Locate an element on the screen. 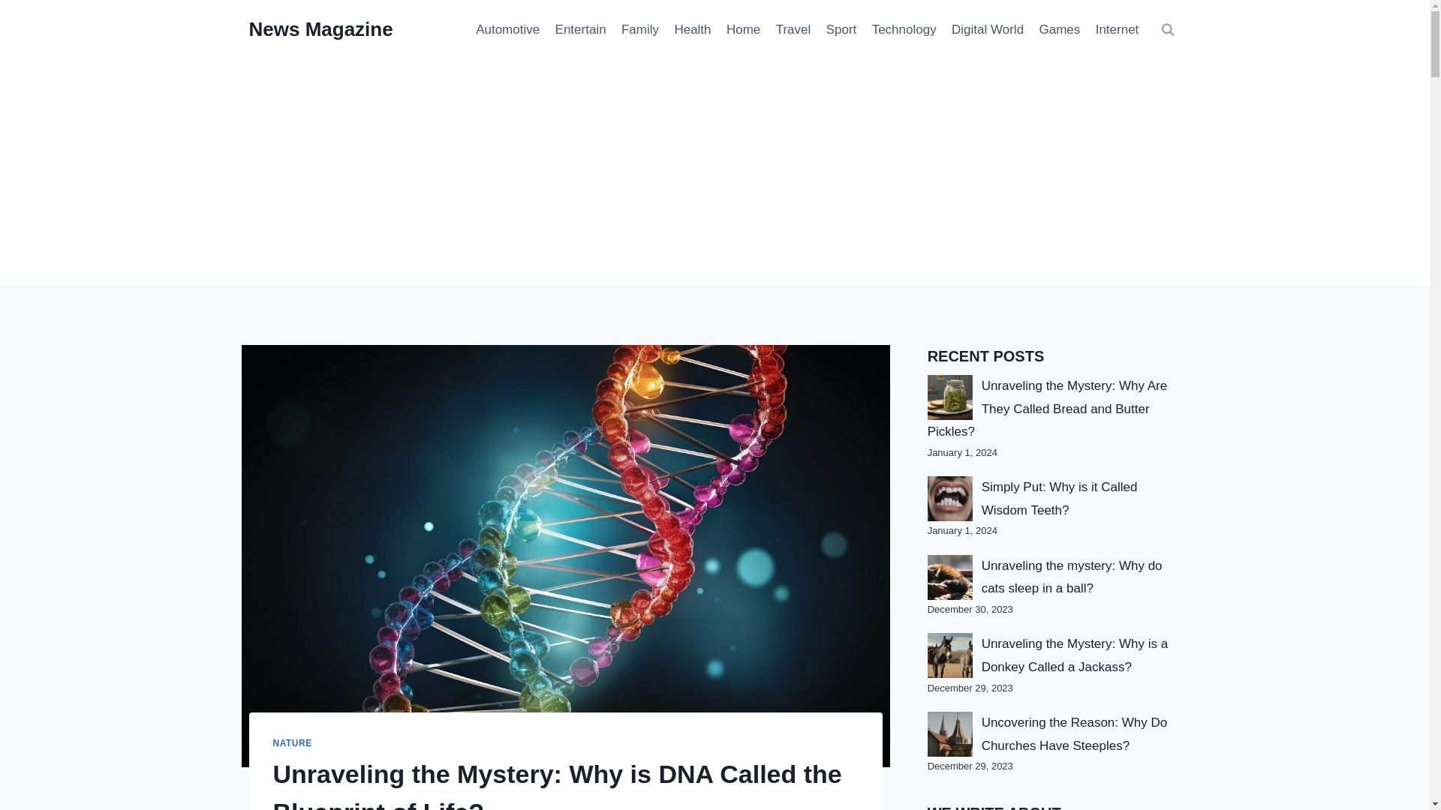  Travel is located at coordinates (793, 30).